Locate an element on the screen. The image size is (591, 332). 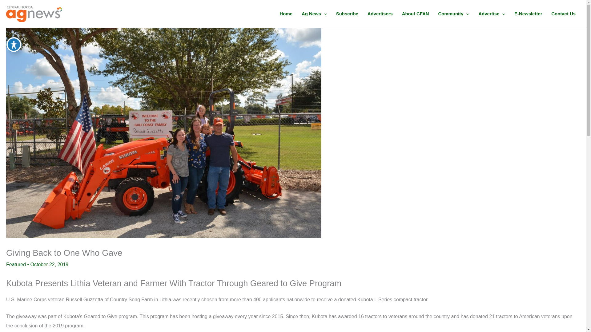
Ag News is located at coordinates (314, 14).